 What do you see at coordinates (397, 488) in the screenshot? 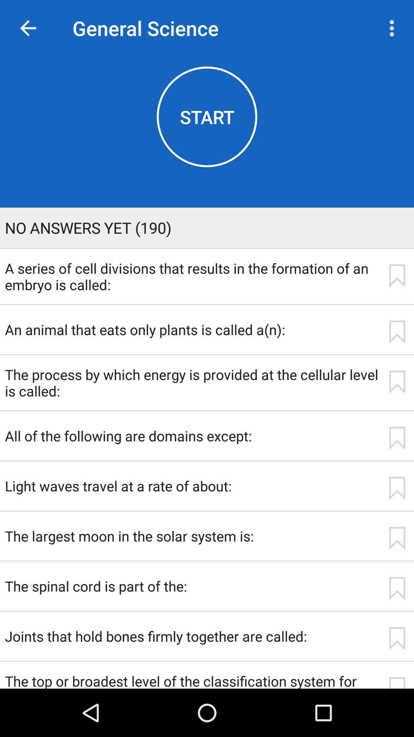
I see `press the app to the right of the light waves travel item` at bounding box center [397, 488].